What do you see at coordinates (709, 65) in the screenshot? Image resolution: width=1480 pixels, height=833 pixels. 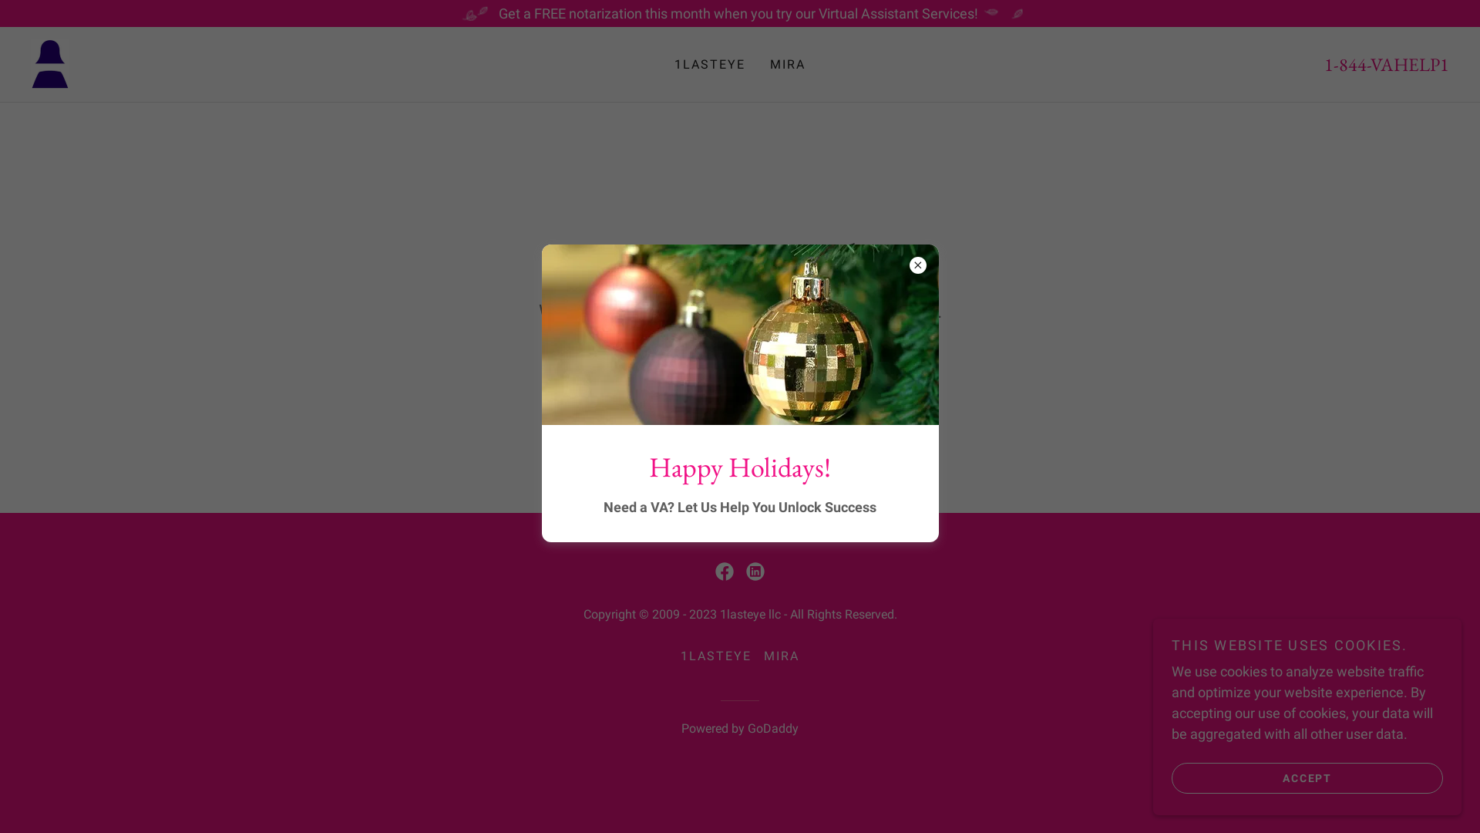 I see `1LASTEYE` at bounding box center [709, 65].